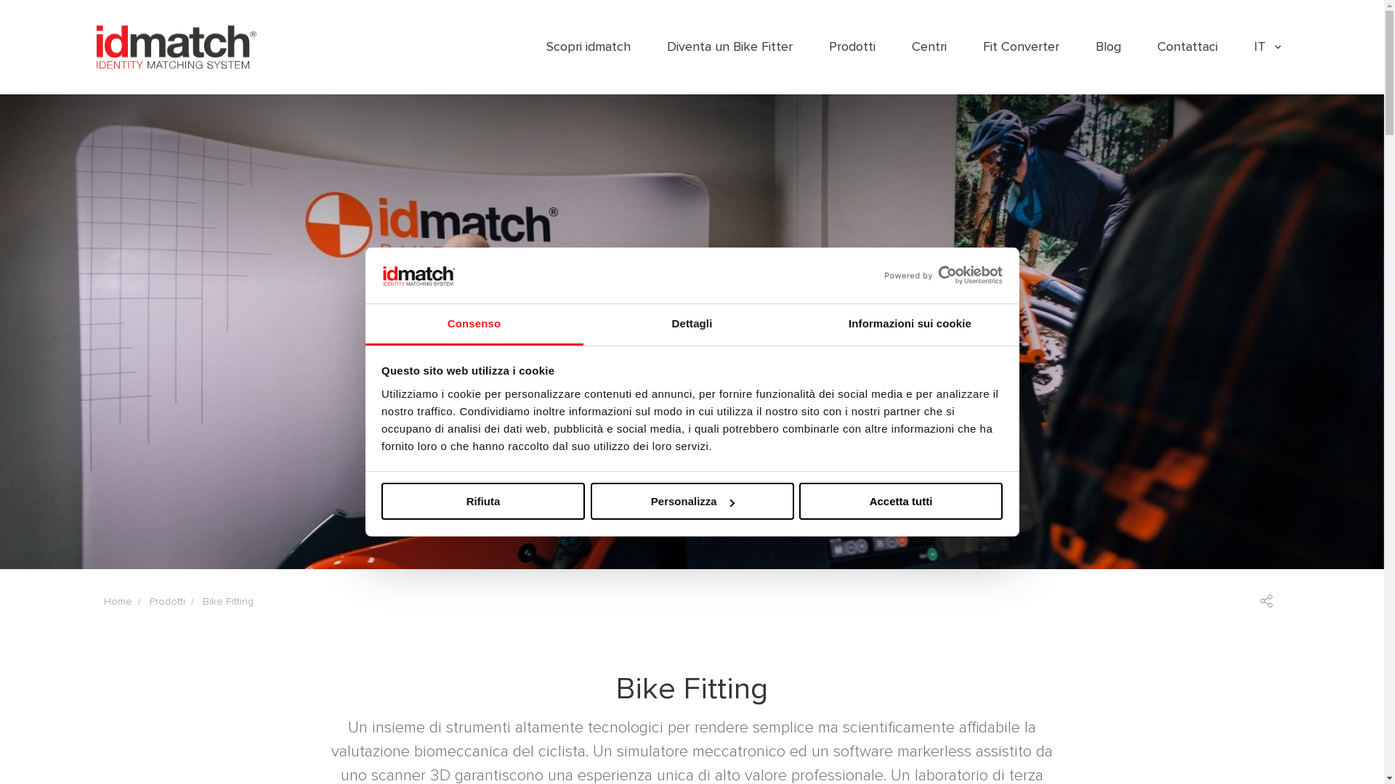  What do you see at coordinates (929, 47) in the screenshot?
I see `Centri` at bounding box center [929, 47].